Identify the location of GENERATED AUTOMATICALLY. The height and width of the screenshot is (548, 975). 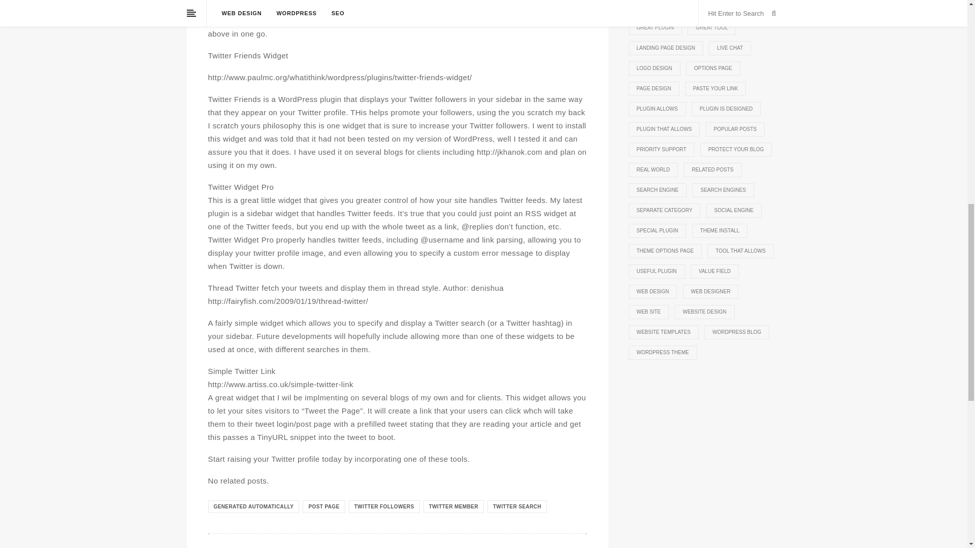
(254, 506).